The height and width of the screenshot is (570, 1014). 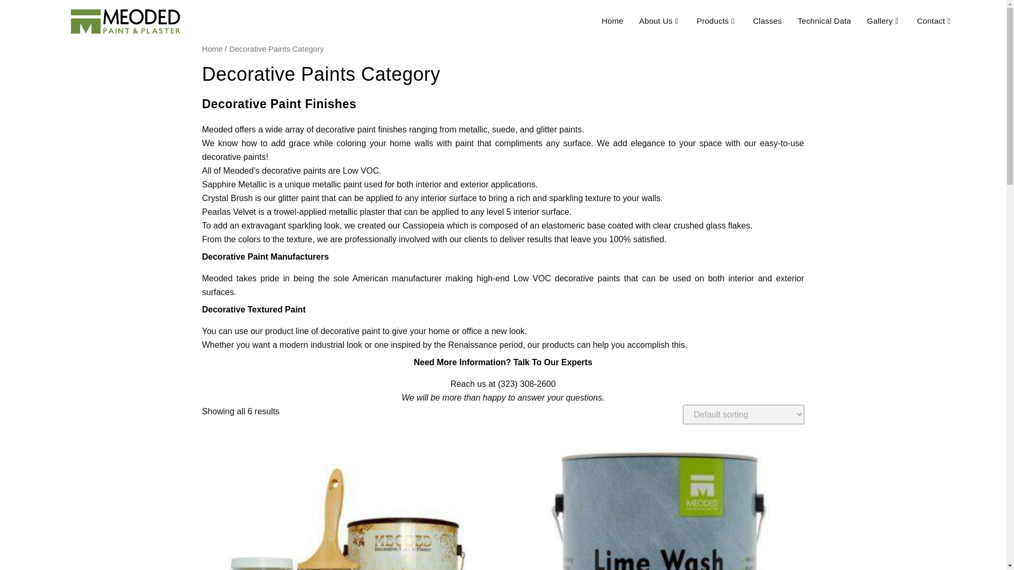 I want to click on About Us, so click(x=659, y=21).